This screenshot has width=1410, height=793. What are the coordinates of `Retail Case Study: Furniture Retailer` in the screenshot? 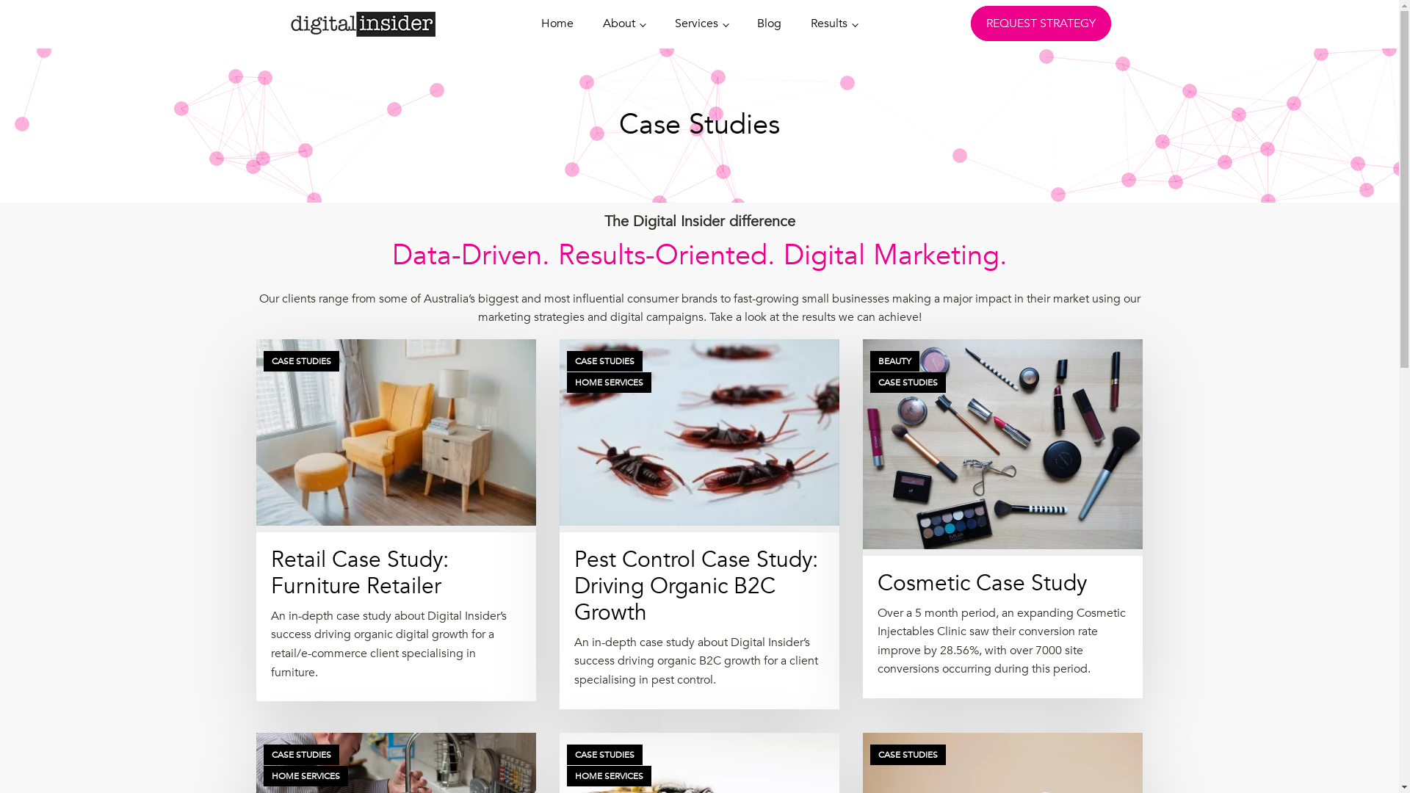 It's located at (359, 573).